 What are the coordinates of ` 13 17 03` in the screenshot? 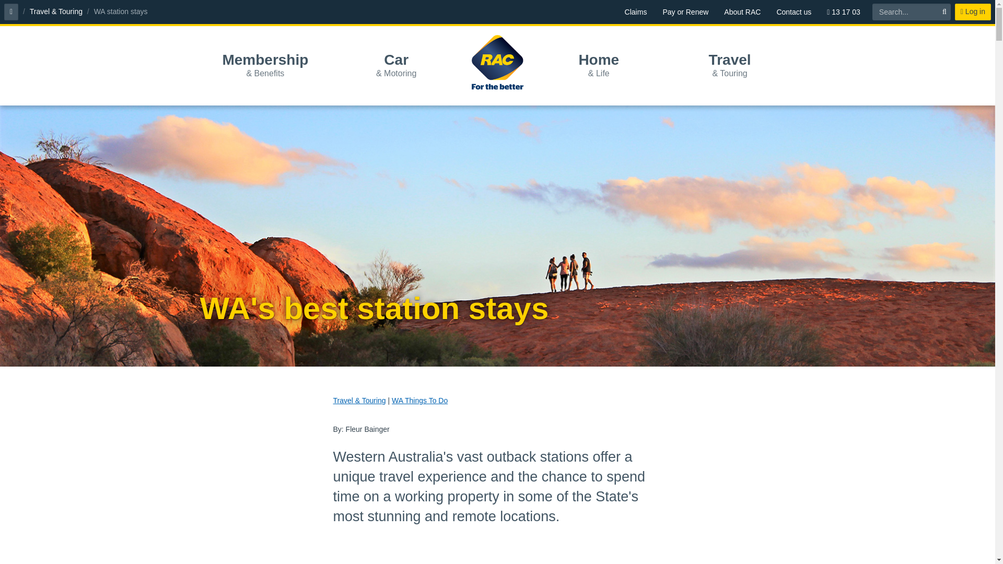 It's located at (844, 12).